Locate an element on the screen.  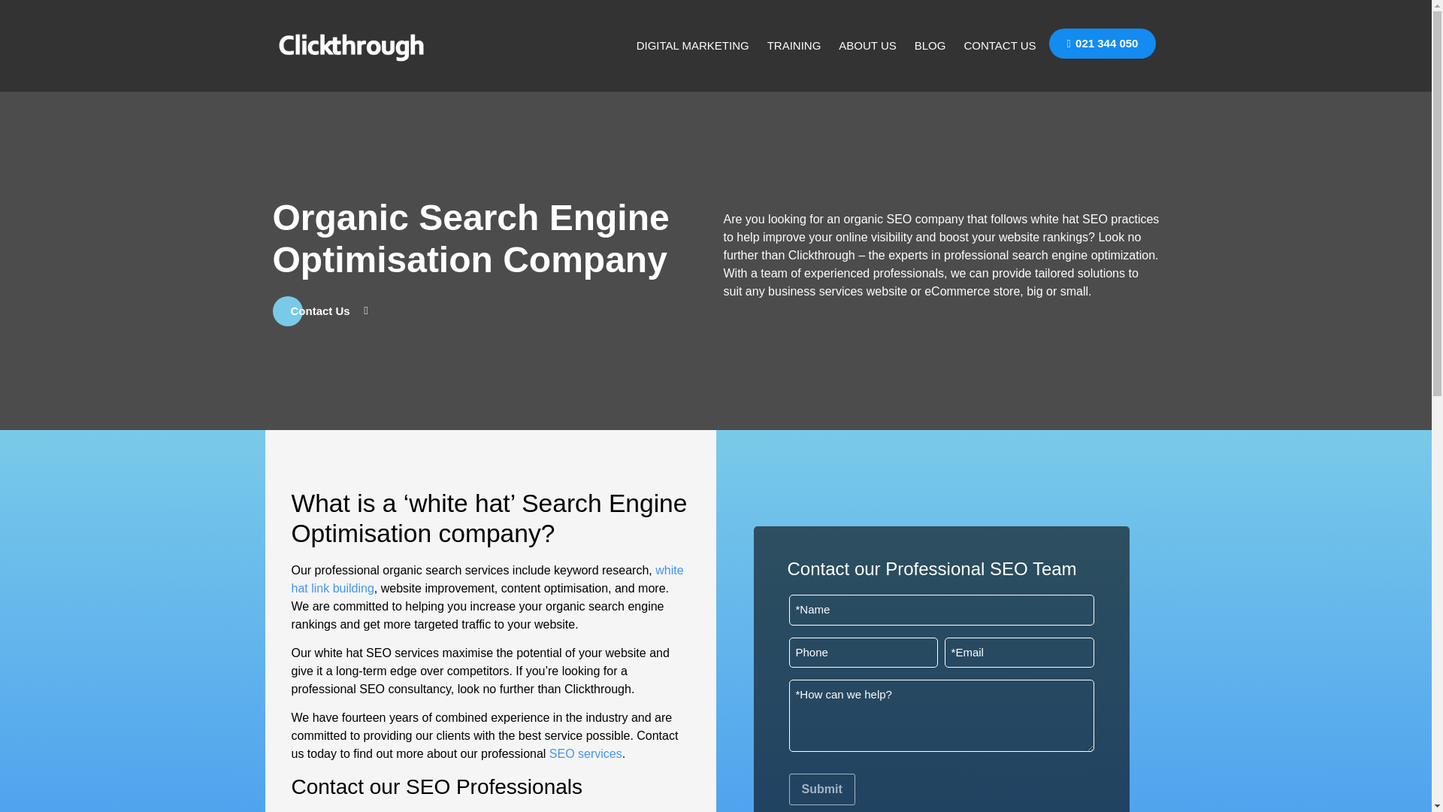
Submit is located at coordinates (822, 789).